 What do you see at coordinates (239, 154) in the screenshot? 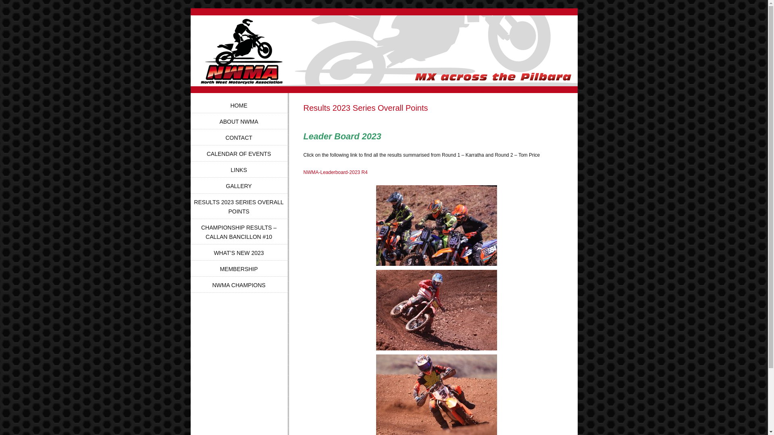
I see `CALENDAR OF EVENTS` at bounding box center [239, 154].